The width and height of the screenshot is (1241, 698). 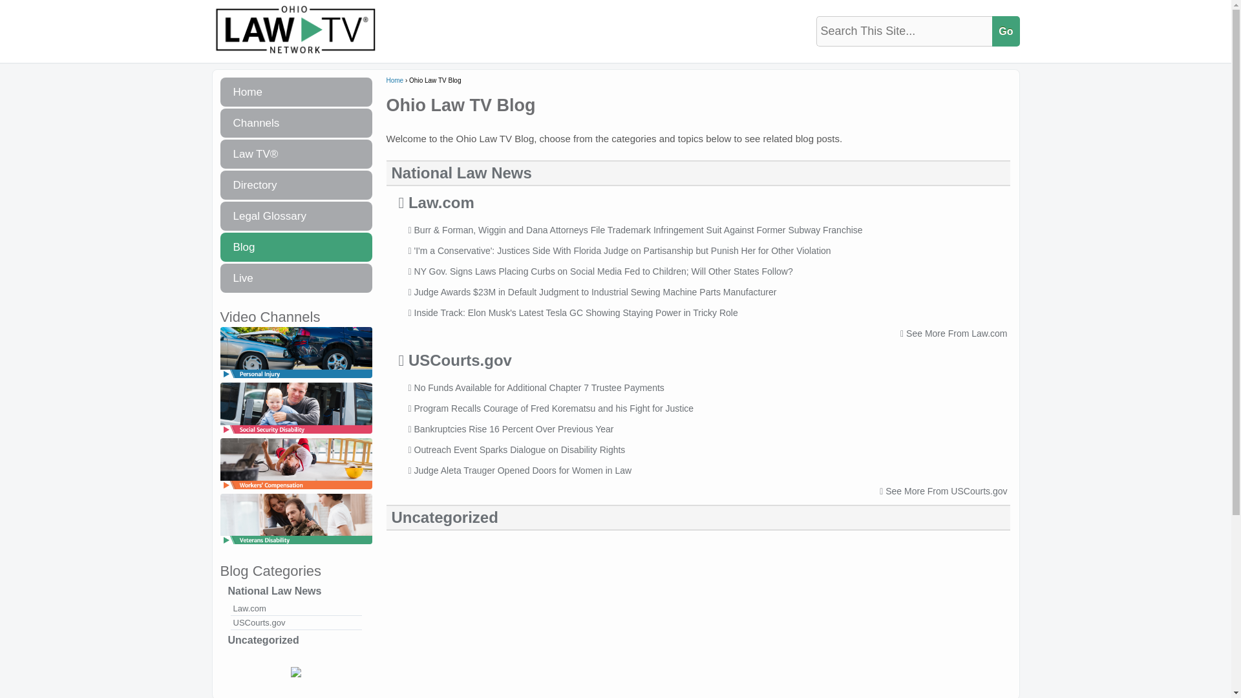 What do you see at coordinates (295, 379) in the screenshot?
I see `Personal Injury` at bounding box center [295, 379].